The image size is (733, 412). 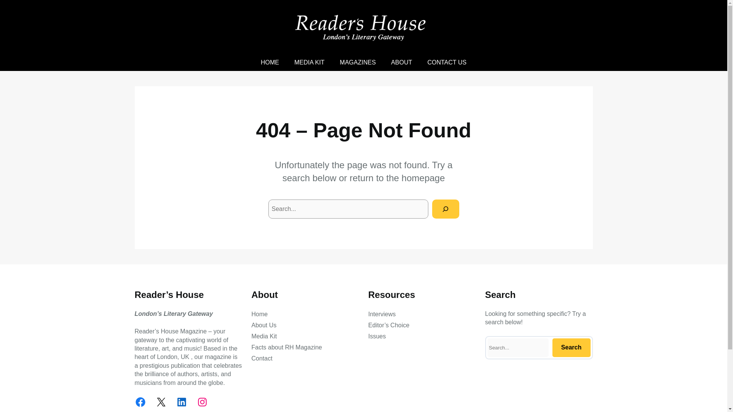 What do you see at coordinates (447, 63) in the screenshot?
I see `CONTACT US` at bounding box center [447, 63].